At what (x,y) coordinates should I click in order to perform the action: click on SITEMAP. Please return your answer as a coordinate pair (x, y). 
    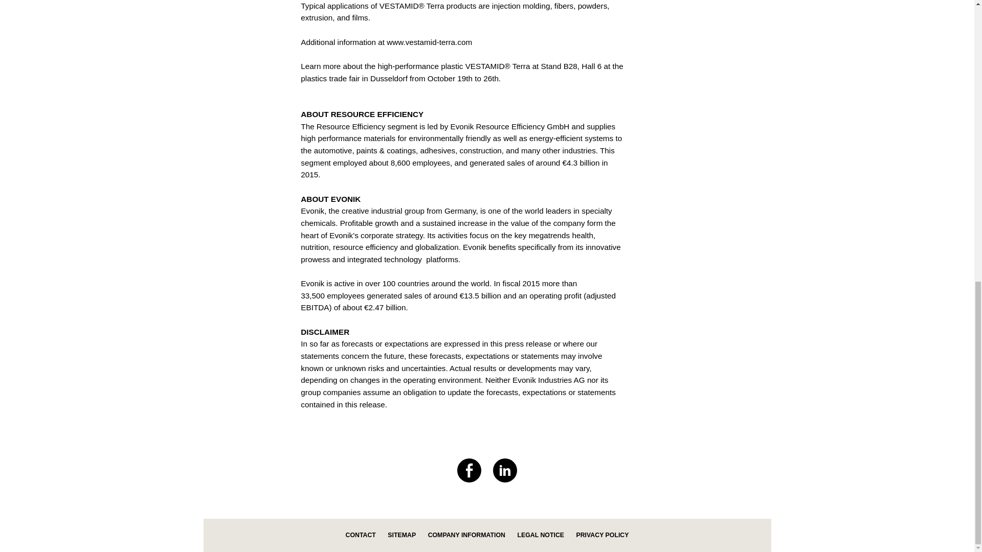
    Looking at the image, I should click on (401, 535).